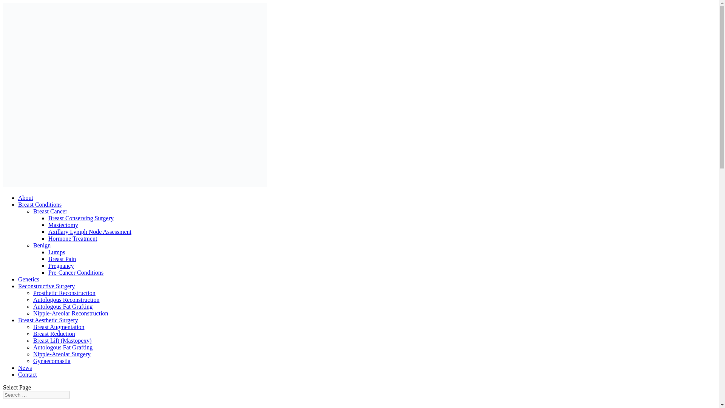 The height and width of the screenshot is (408, 725). What do you see at coordinates (62, 259) in the screenshot?
I see `Breast Pain` at bounding box center [62, 259].